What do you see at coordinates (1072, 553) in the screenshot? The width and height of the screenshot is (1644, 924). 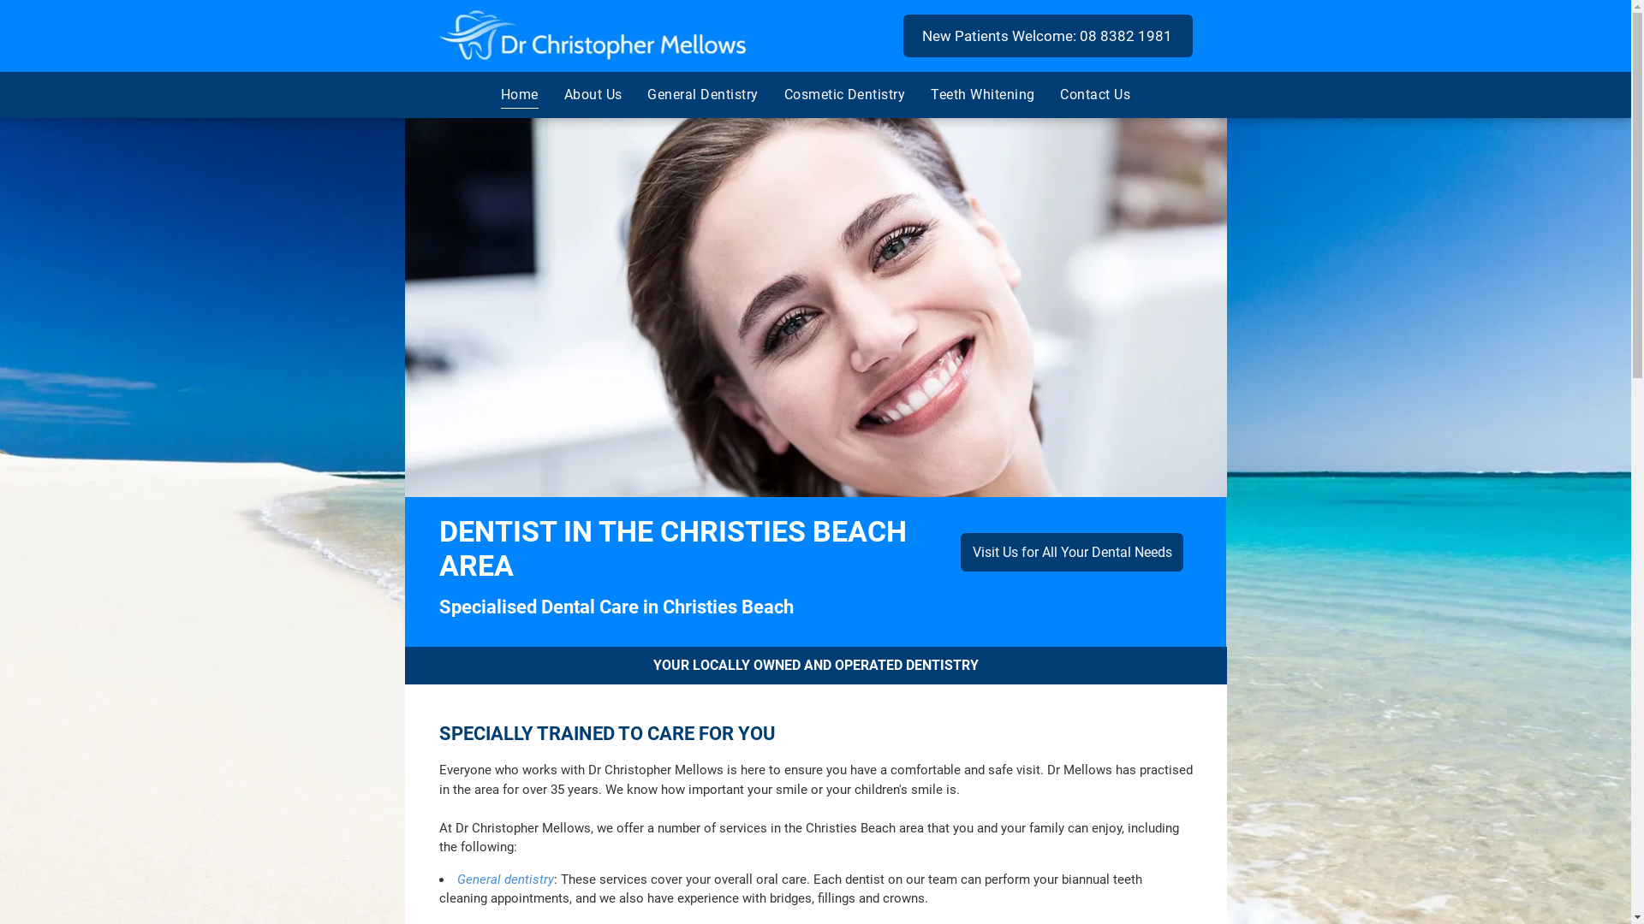 I see `Visit Us for All Your Dental Needs` at bounding box center [1072, 553].